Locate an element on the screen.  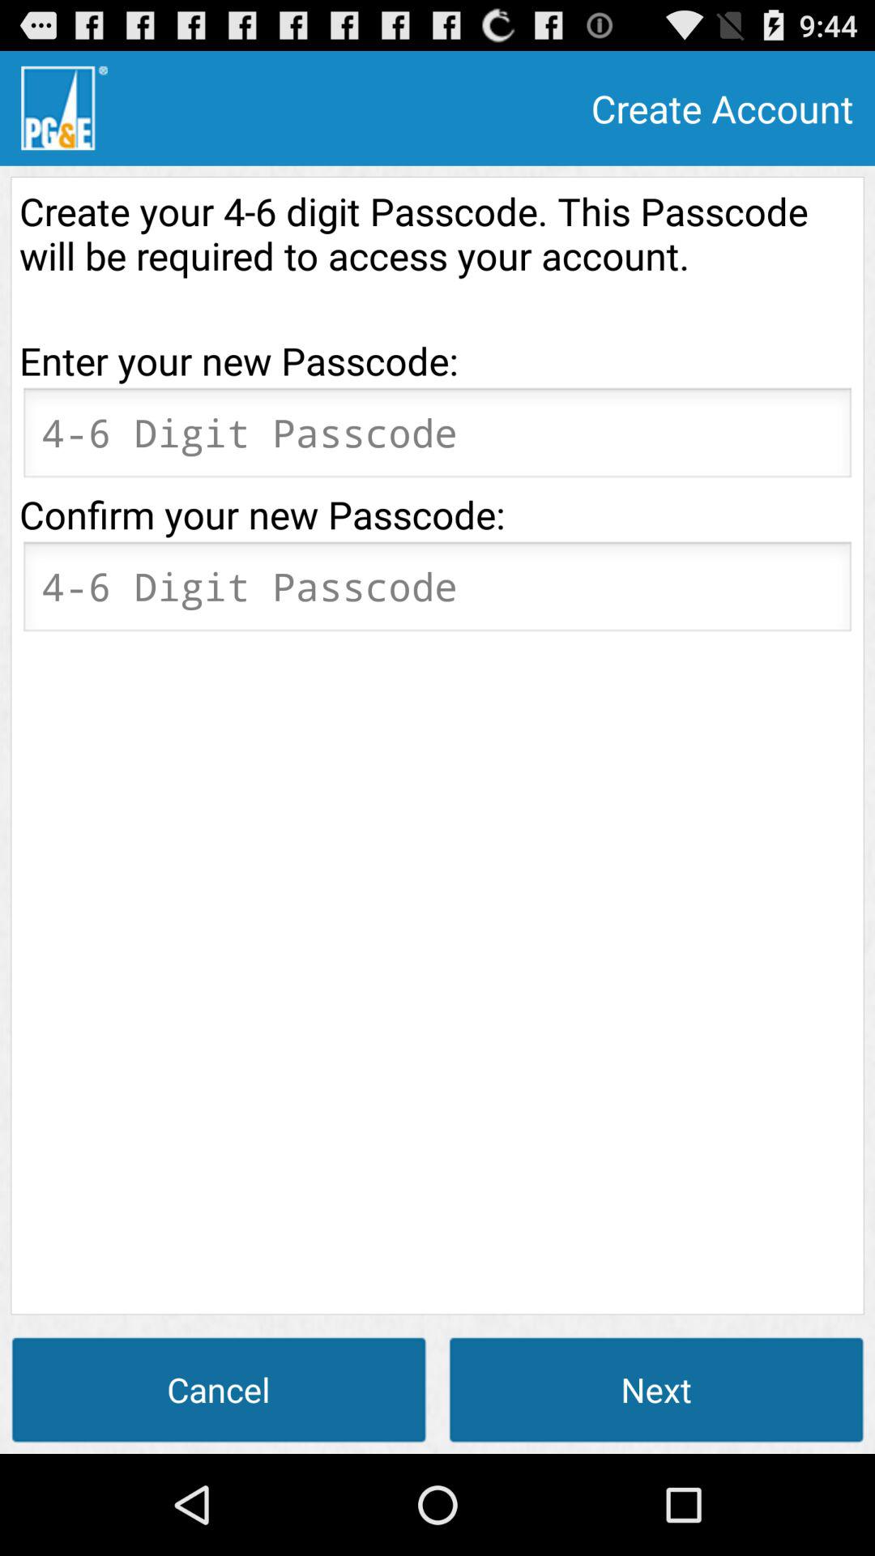
turn off item to the left of the next button is located at coordinates (219, 1389).